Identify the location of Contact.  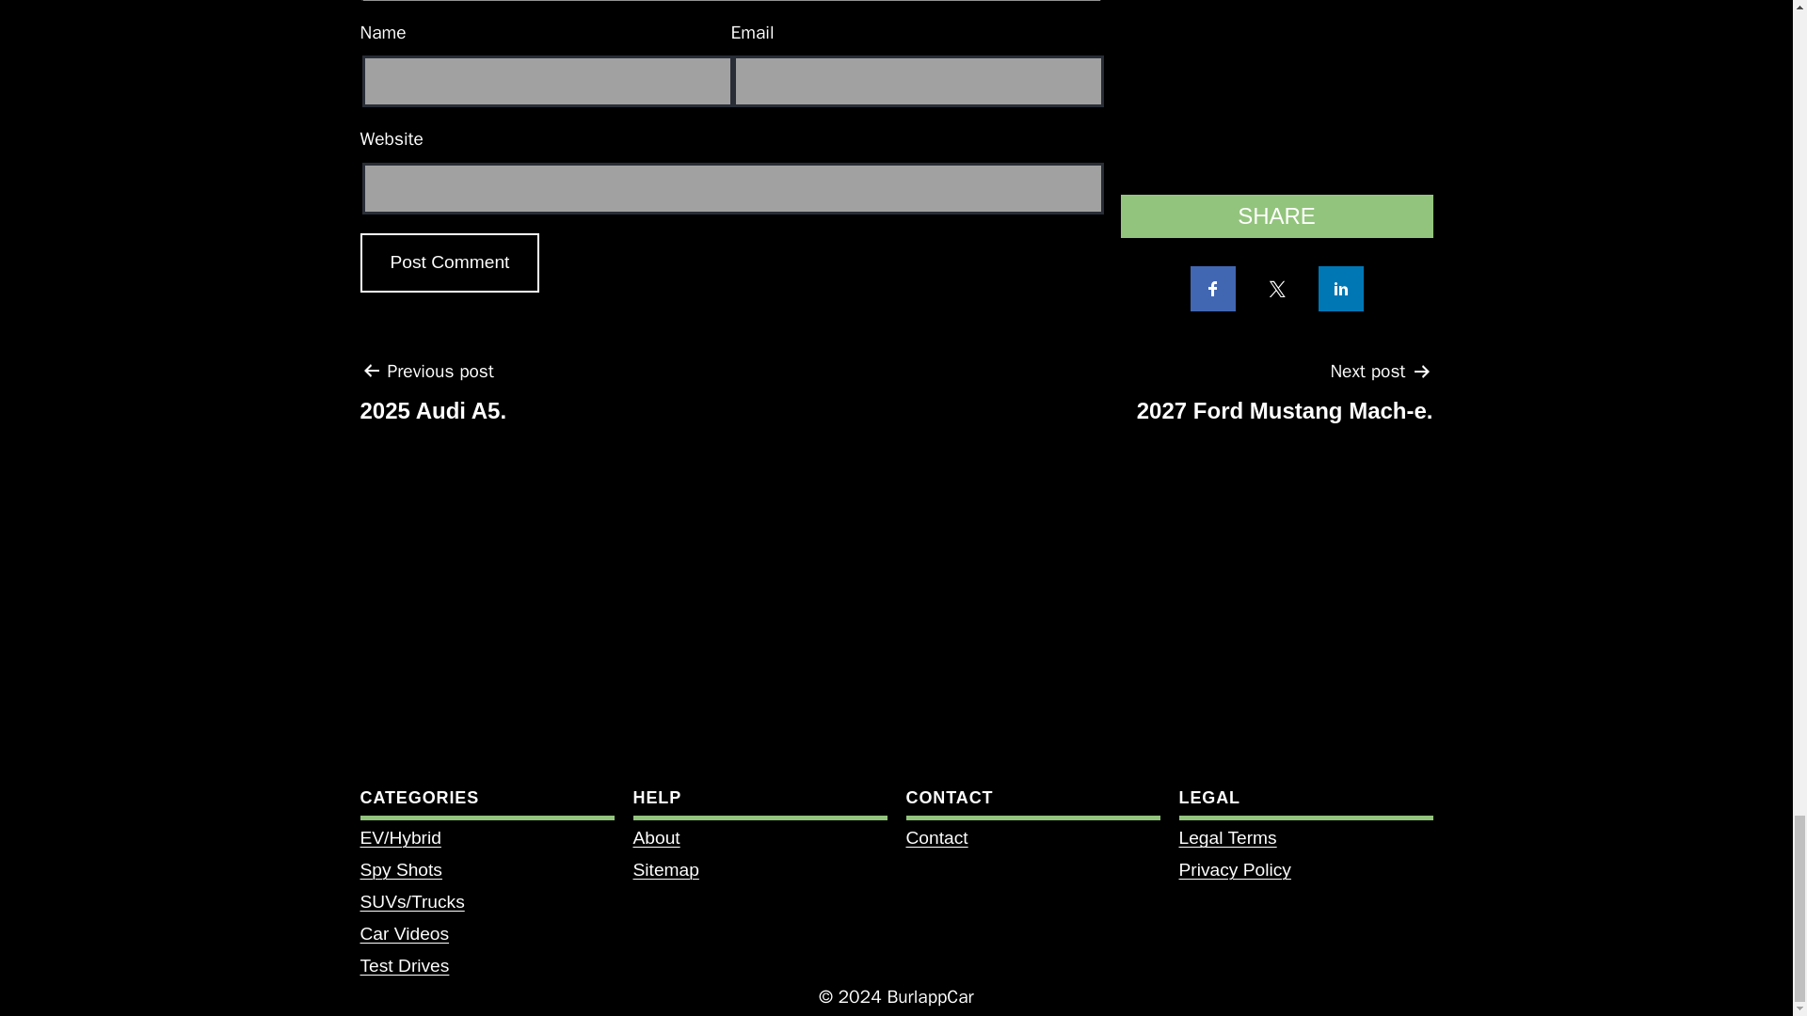
(1226, 837).